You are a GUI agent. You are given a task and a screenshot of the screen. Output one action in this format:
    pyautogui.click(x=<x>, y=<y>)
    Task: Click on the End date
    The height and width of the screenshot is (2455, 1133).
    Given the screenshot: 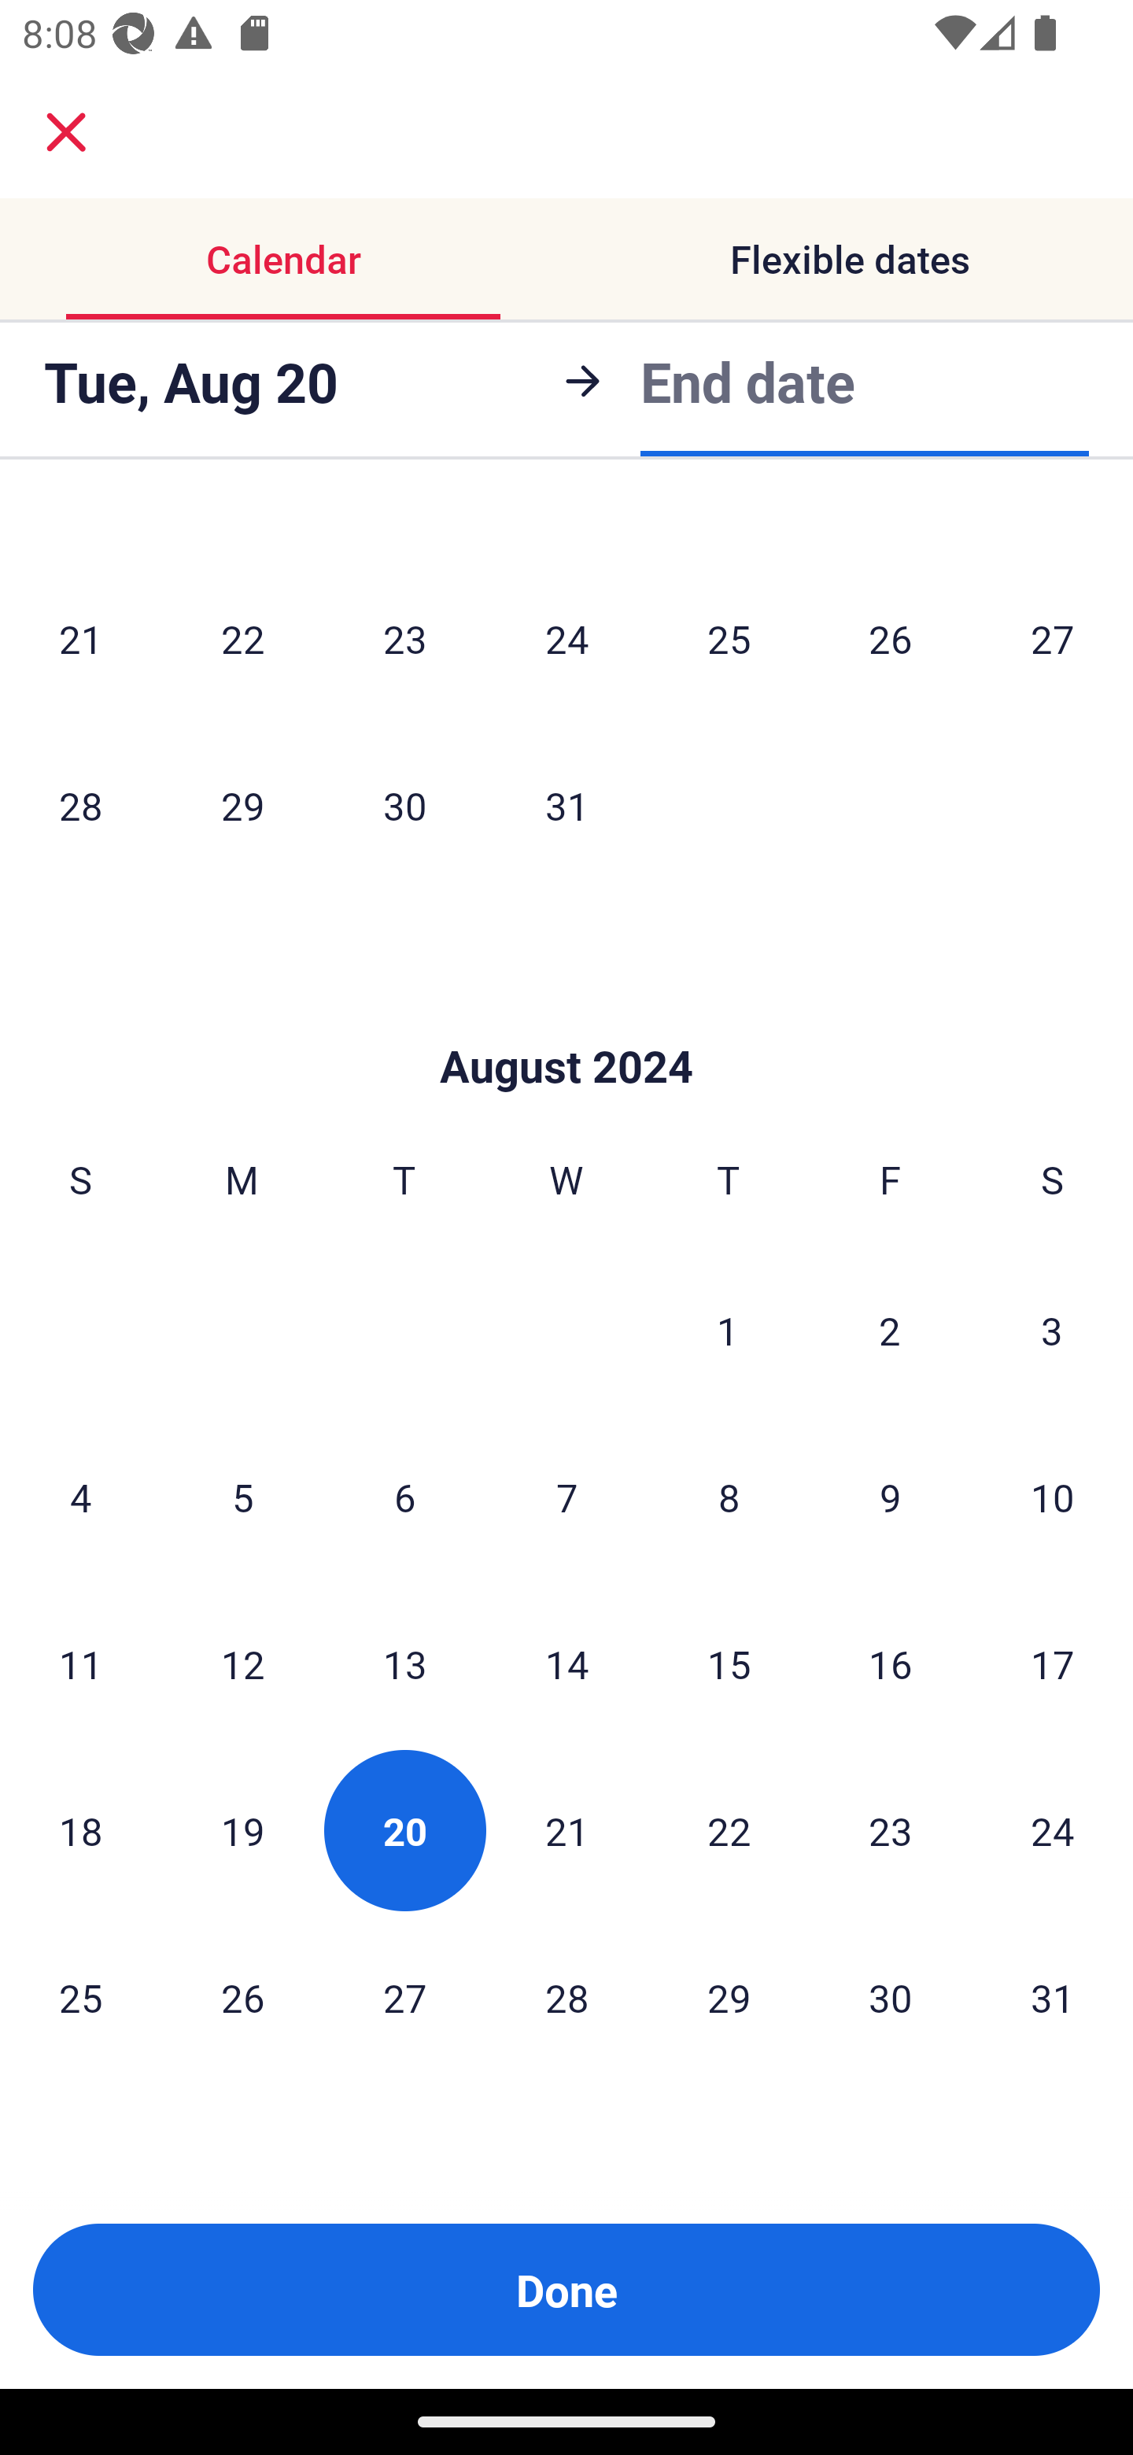 What is the action you would take?
    pyautogui.click(x=747, y=376)
    